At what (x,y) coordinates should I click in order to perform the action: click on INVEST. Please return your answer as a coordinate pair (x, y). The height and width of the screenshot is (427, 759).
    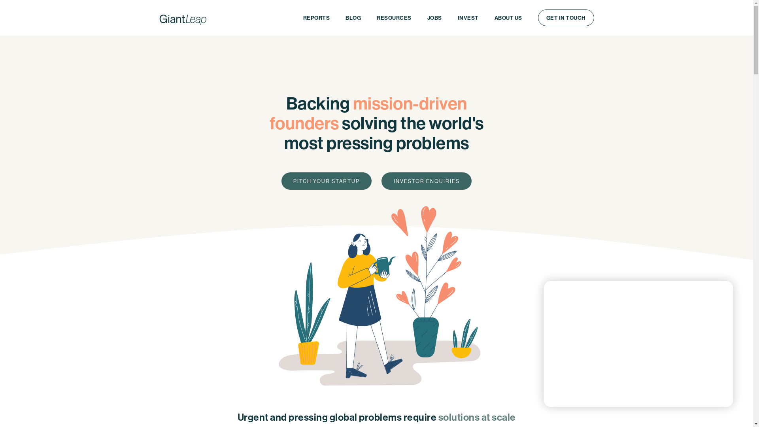
    Looking at the image, I should click on (468, 17).